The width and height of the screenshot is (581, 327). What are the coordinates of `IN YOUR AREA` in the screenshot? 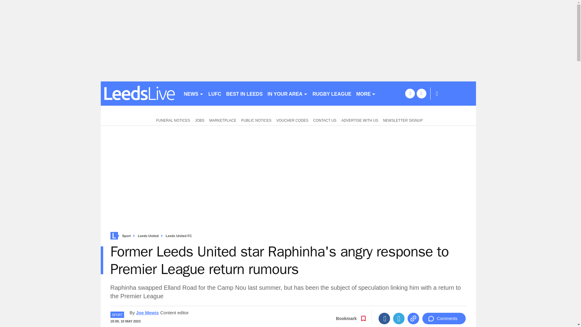 It's located at (287, 93).